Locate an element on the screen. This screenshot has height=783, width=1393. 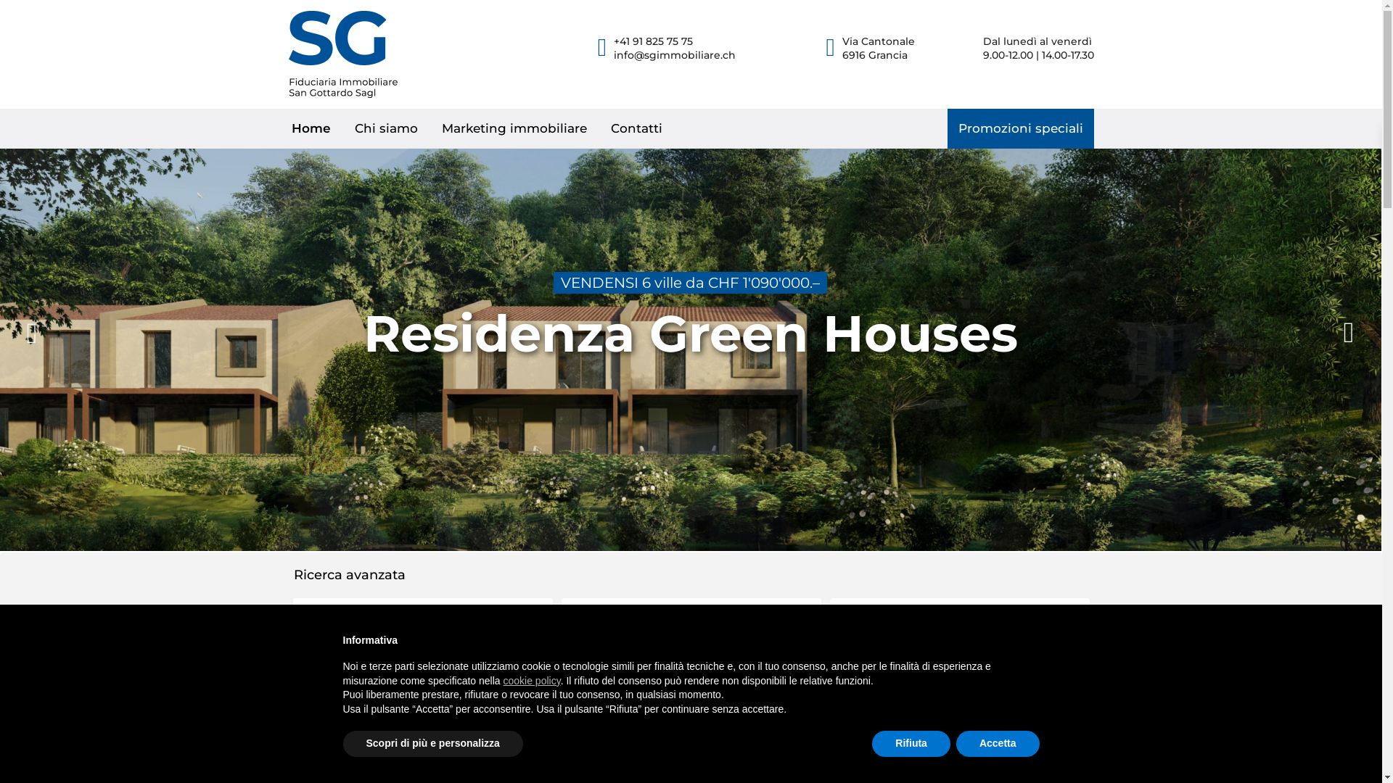
Marketing immobiliare is located at coordinates (514, 129).